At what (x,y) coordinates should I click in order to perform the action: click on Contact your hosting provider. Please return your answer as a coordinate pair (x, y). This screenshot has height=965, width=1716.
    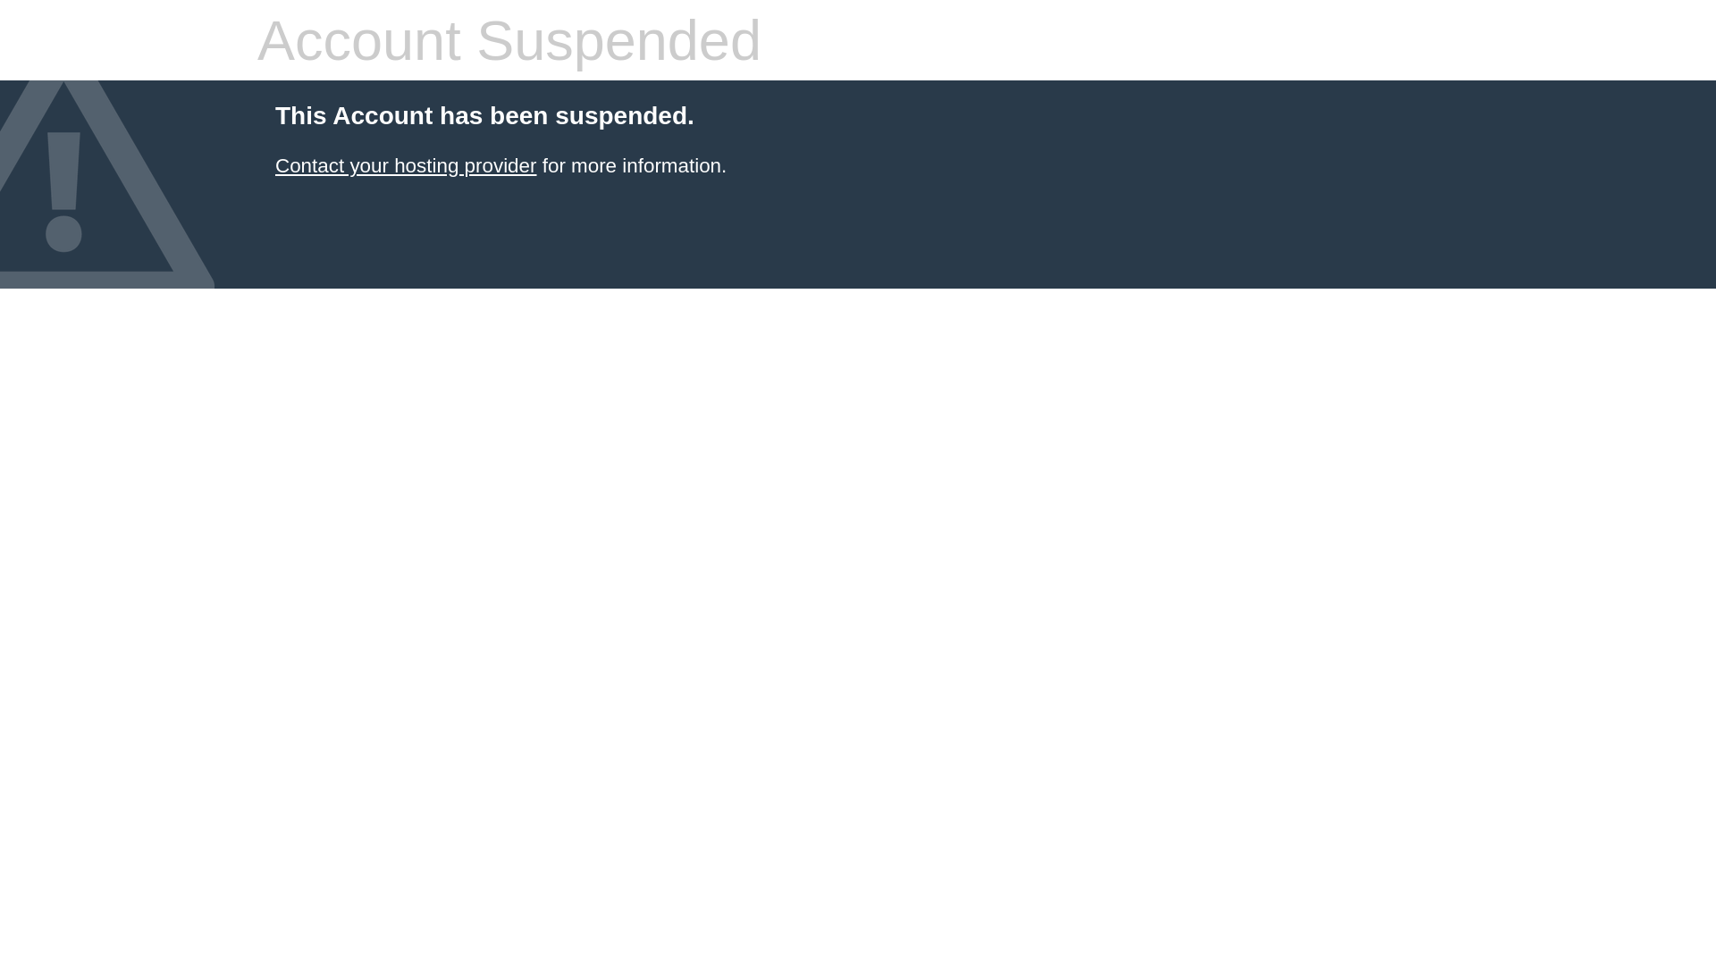
    Looking at the image, I should click on (406, 166).